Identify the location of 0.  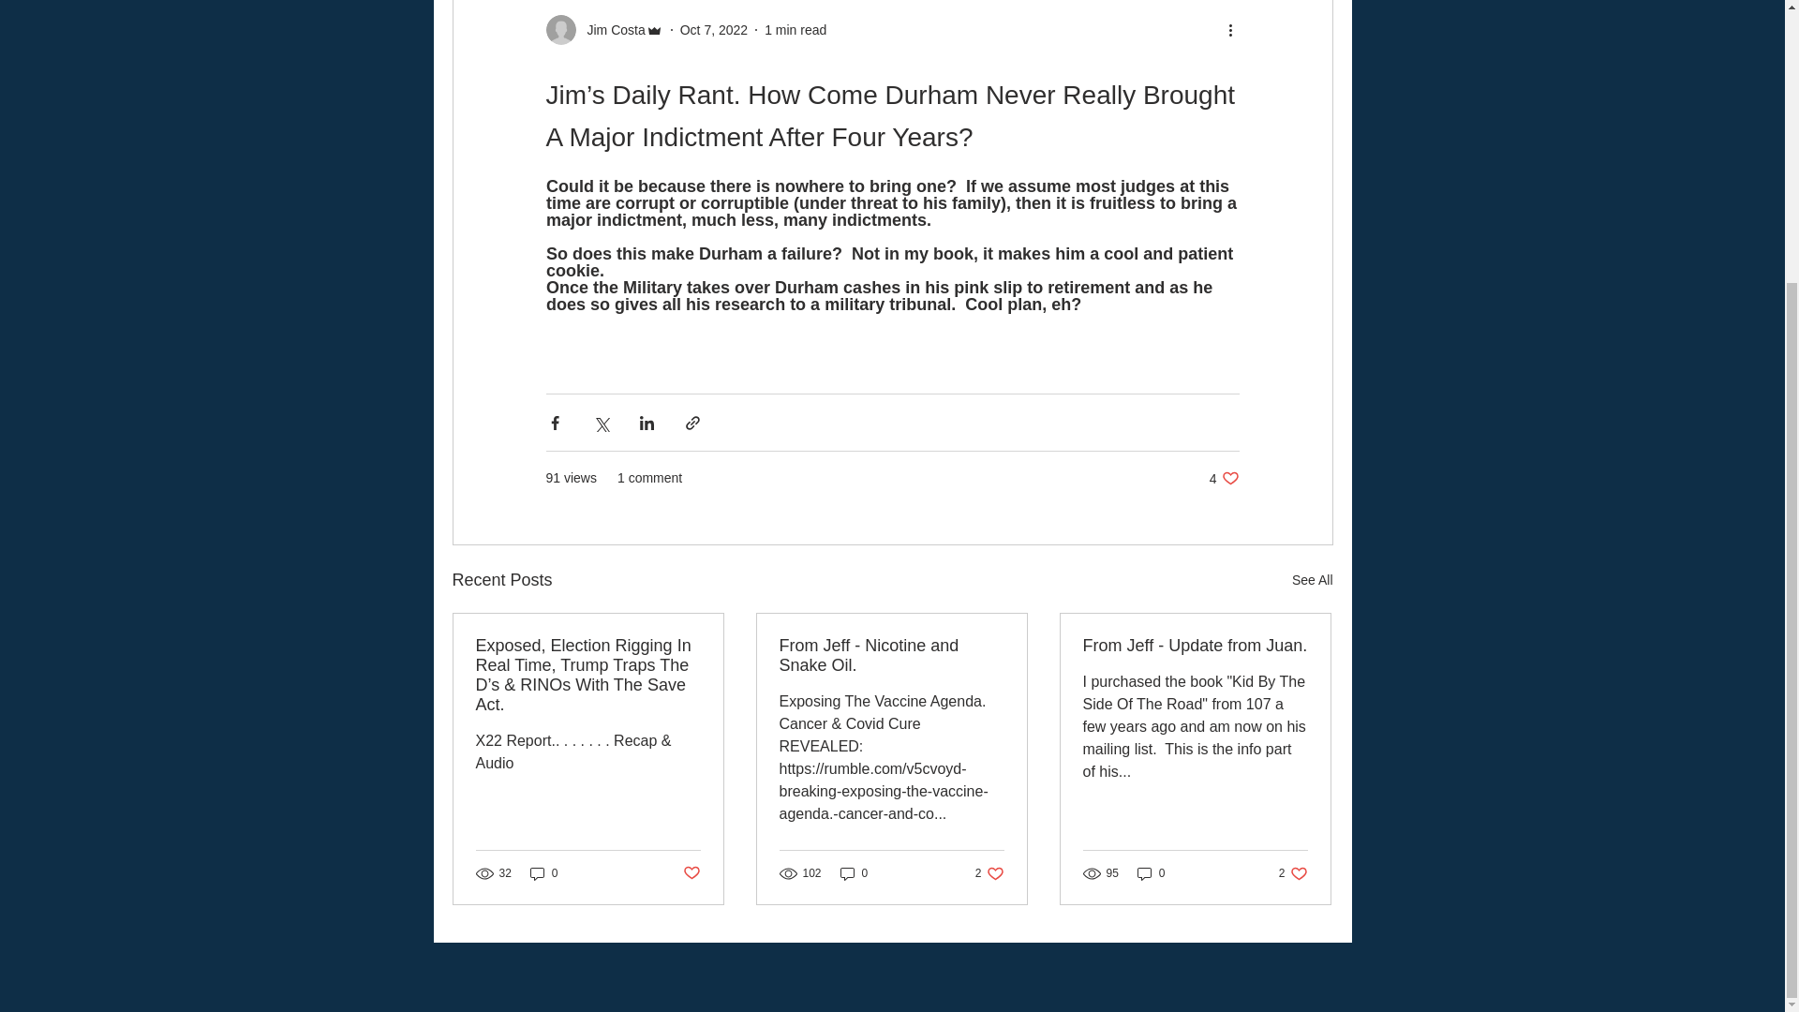
(989, 872).